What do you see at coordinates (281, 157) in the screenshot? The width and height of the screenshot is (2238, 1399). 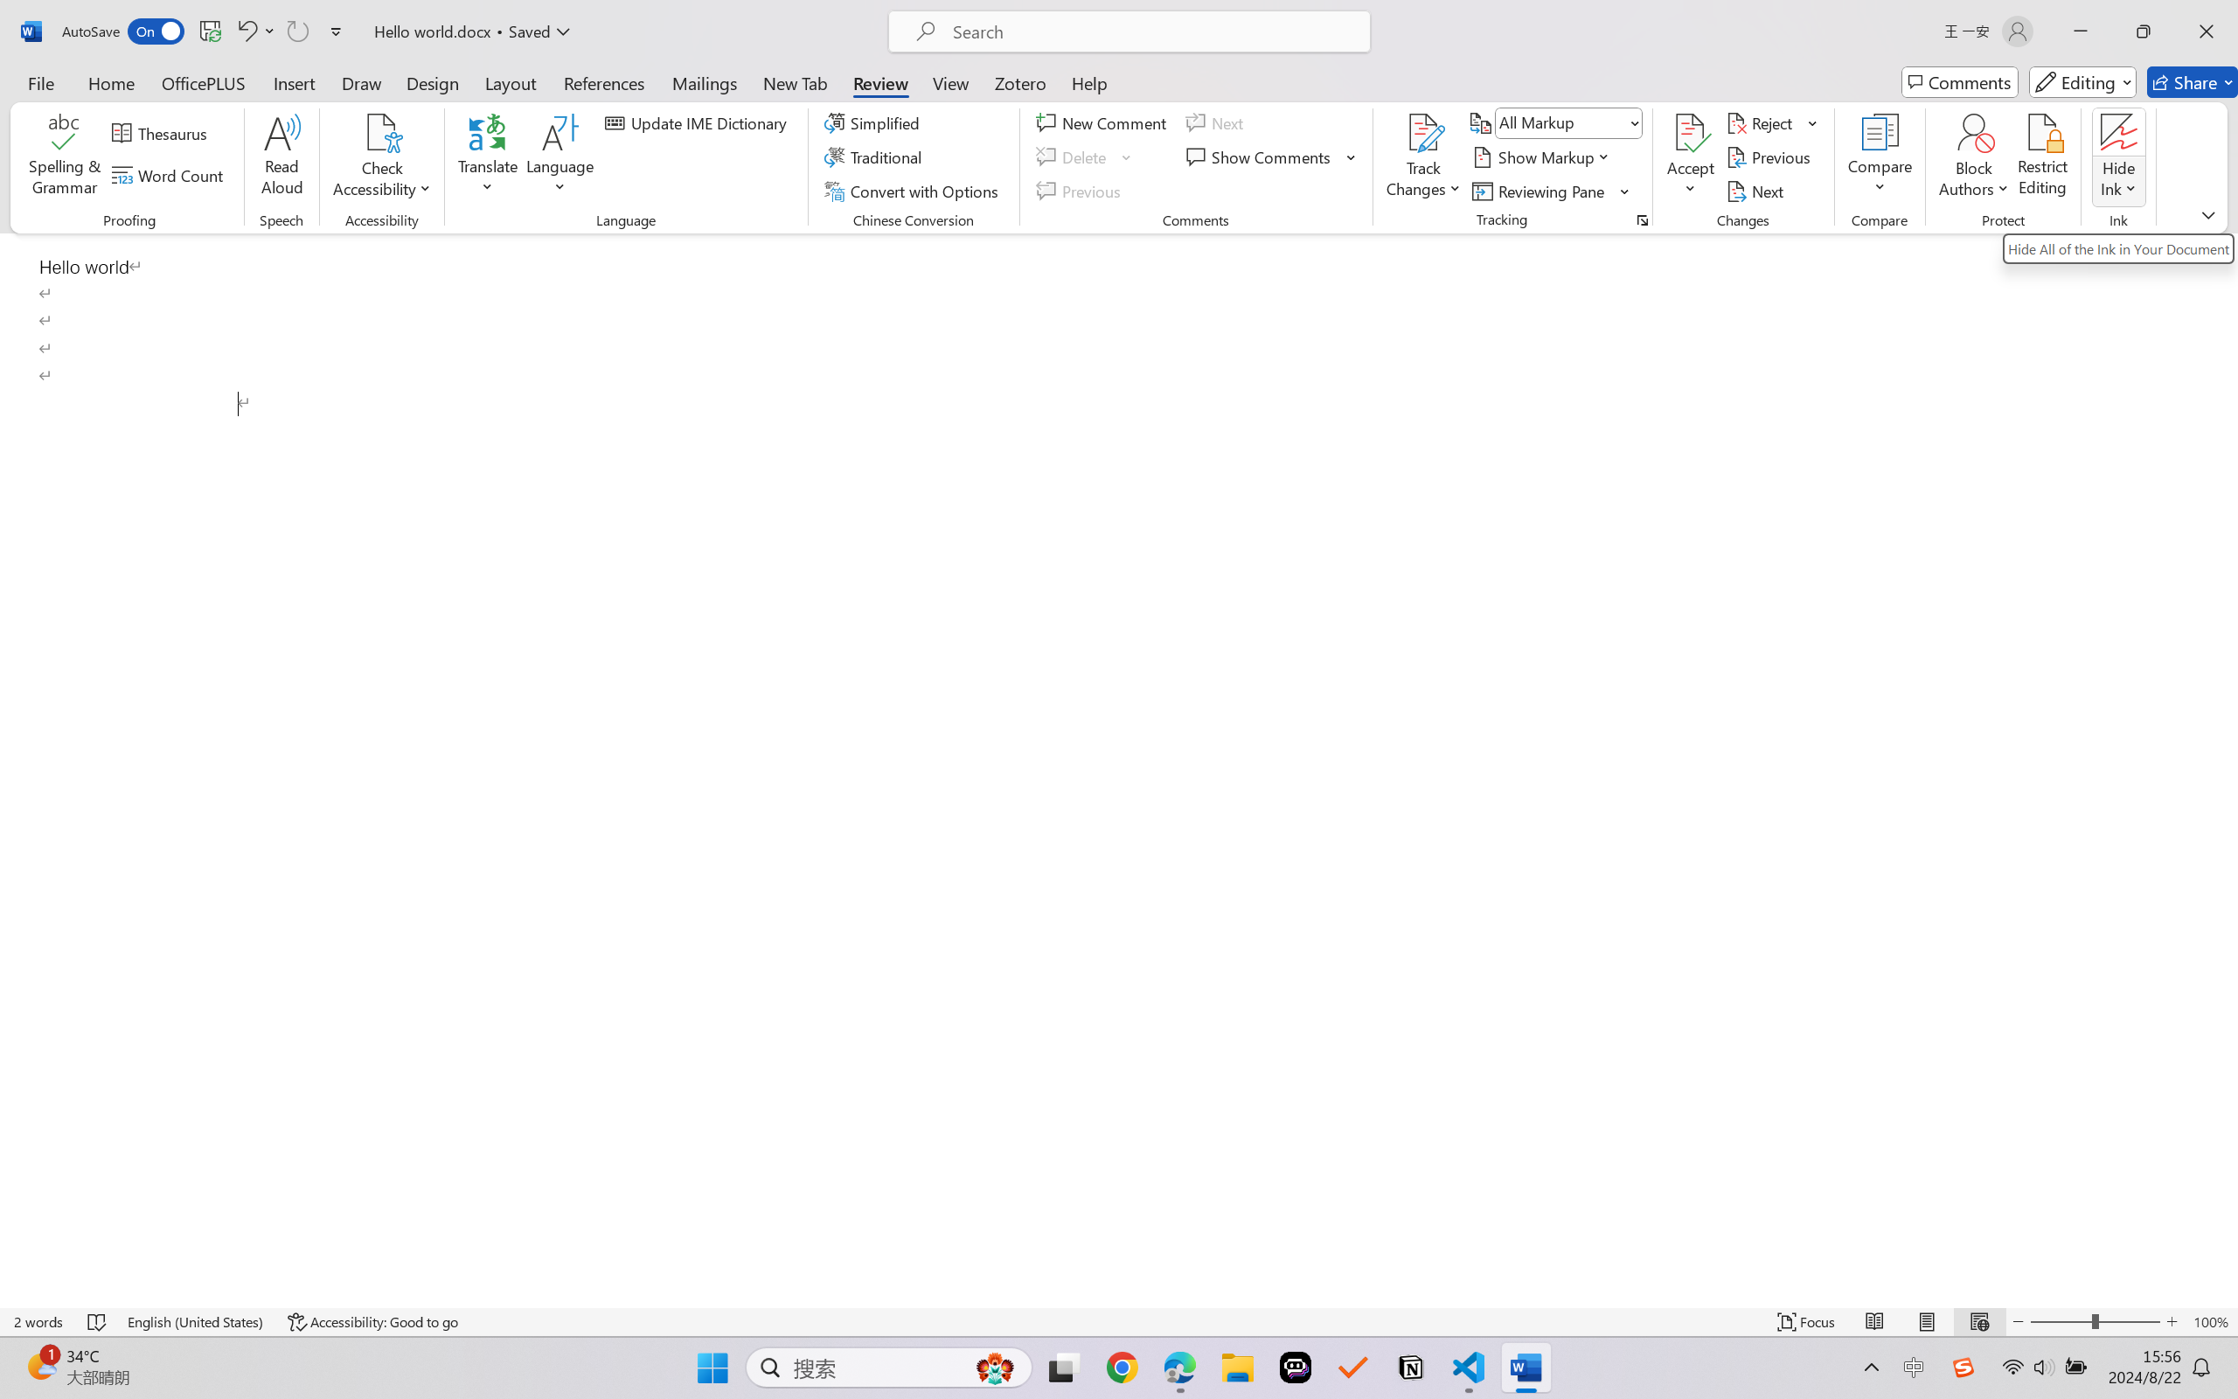 I see `Read Aloud` at bounding box center [281, 157].